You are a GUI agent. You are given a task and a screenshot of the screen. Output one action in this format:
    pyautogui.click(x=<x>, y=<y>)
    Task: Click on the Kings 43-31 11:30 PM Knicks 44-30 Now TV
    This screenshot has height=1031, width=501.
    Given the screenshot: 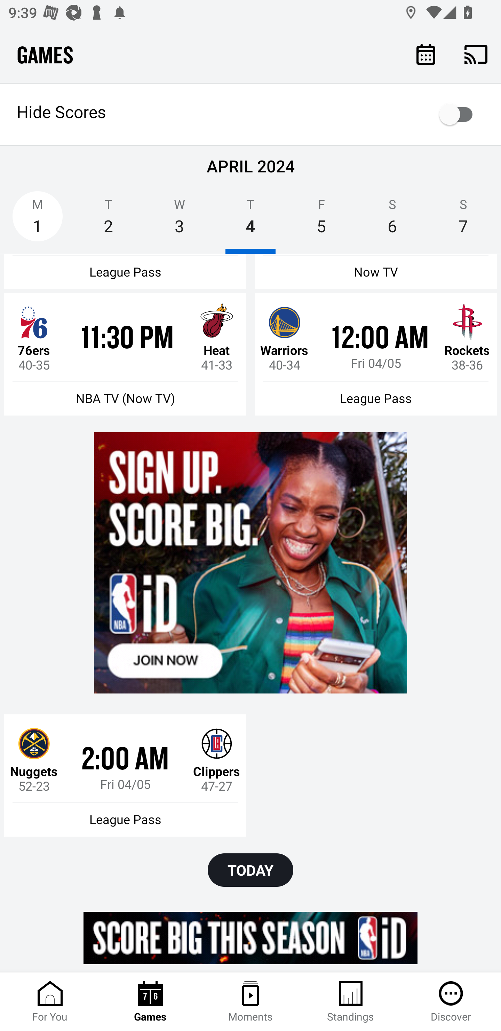 What is the action you would take?
    pyautogui.click(x=376, y=272)
    